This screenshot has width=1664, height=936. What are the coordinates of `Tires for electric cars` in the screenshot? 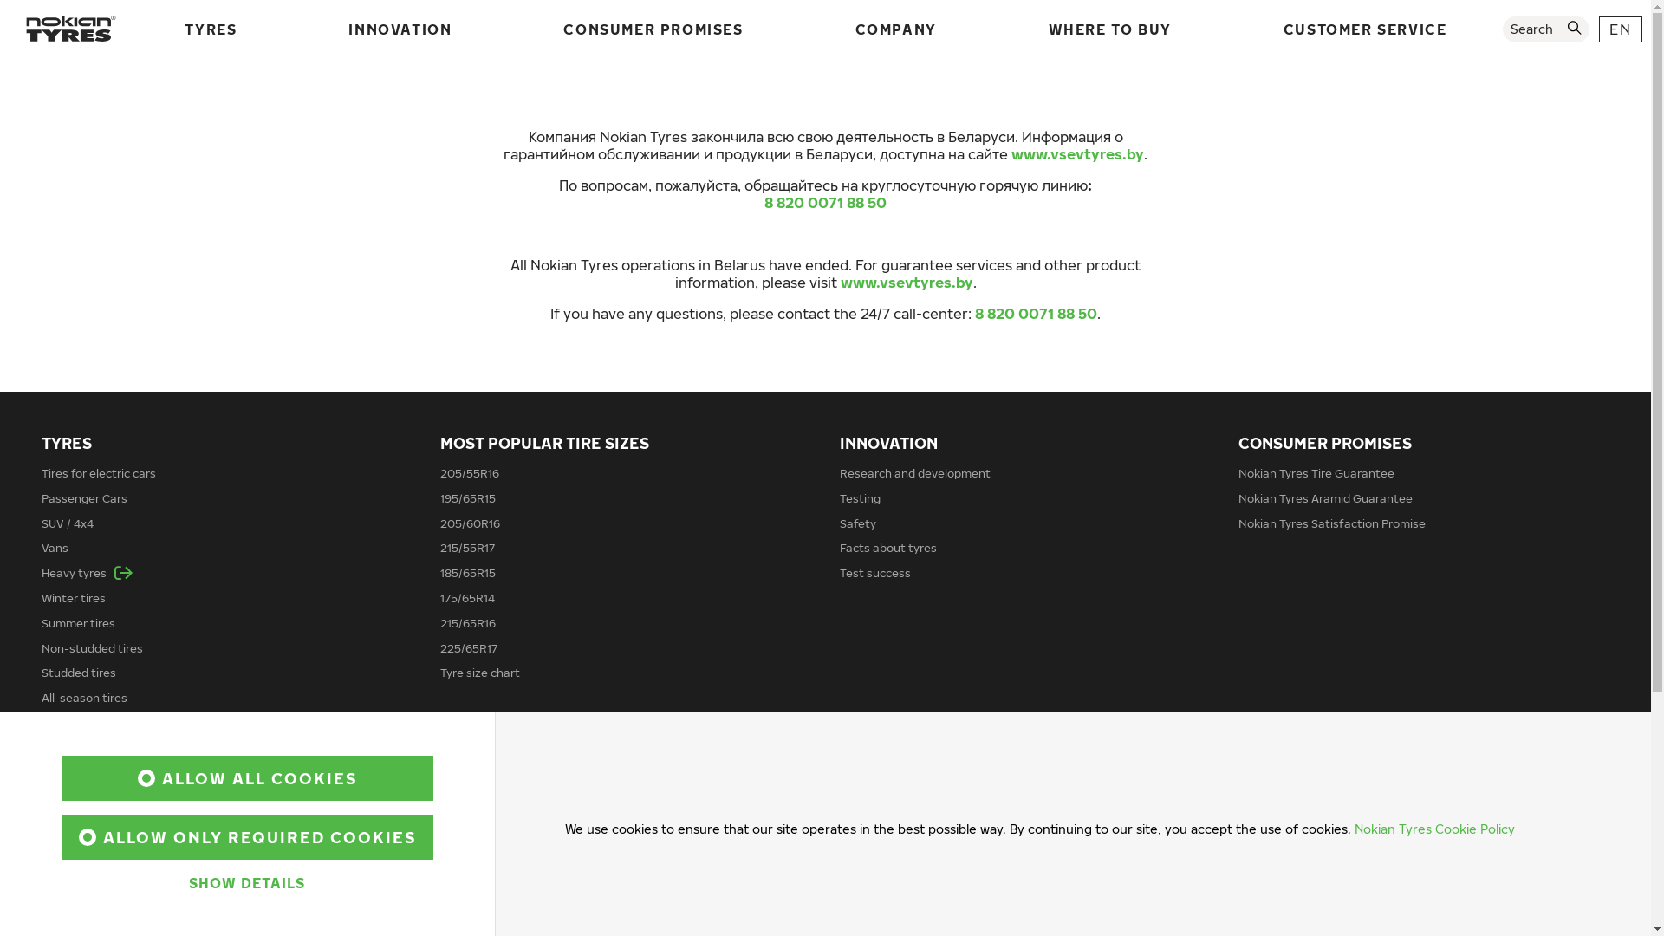 It's located at (99, 473).